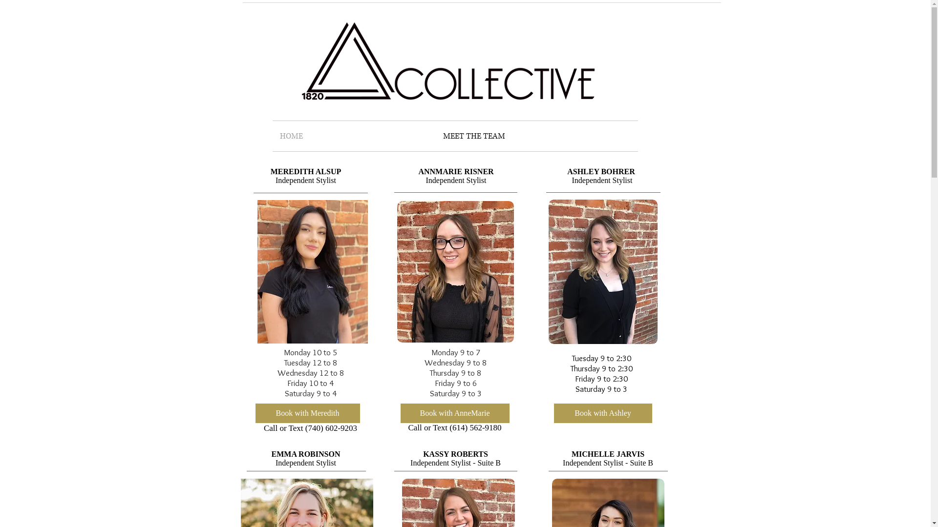 This screenshot has width=938, height=527. I want to click on HOME, so click(354, 136).